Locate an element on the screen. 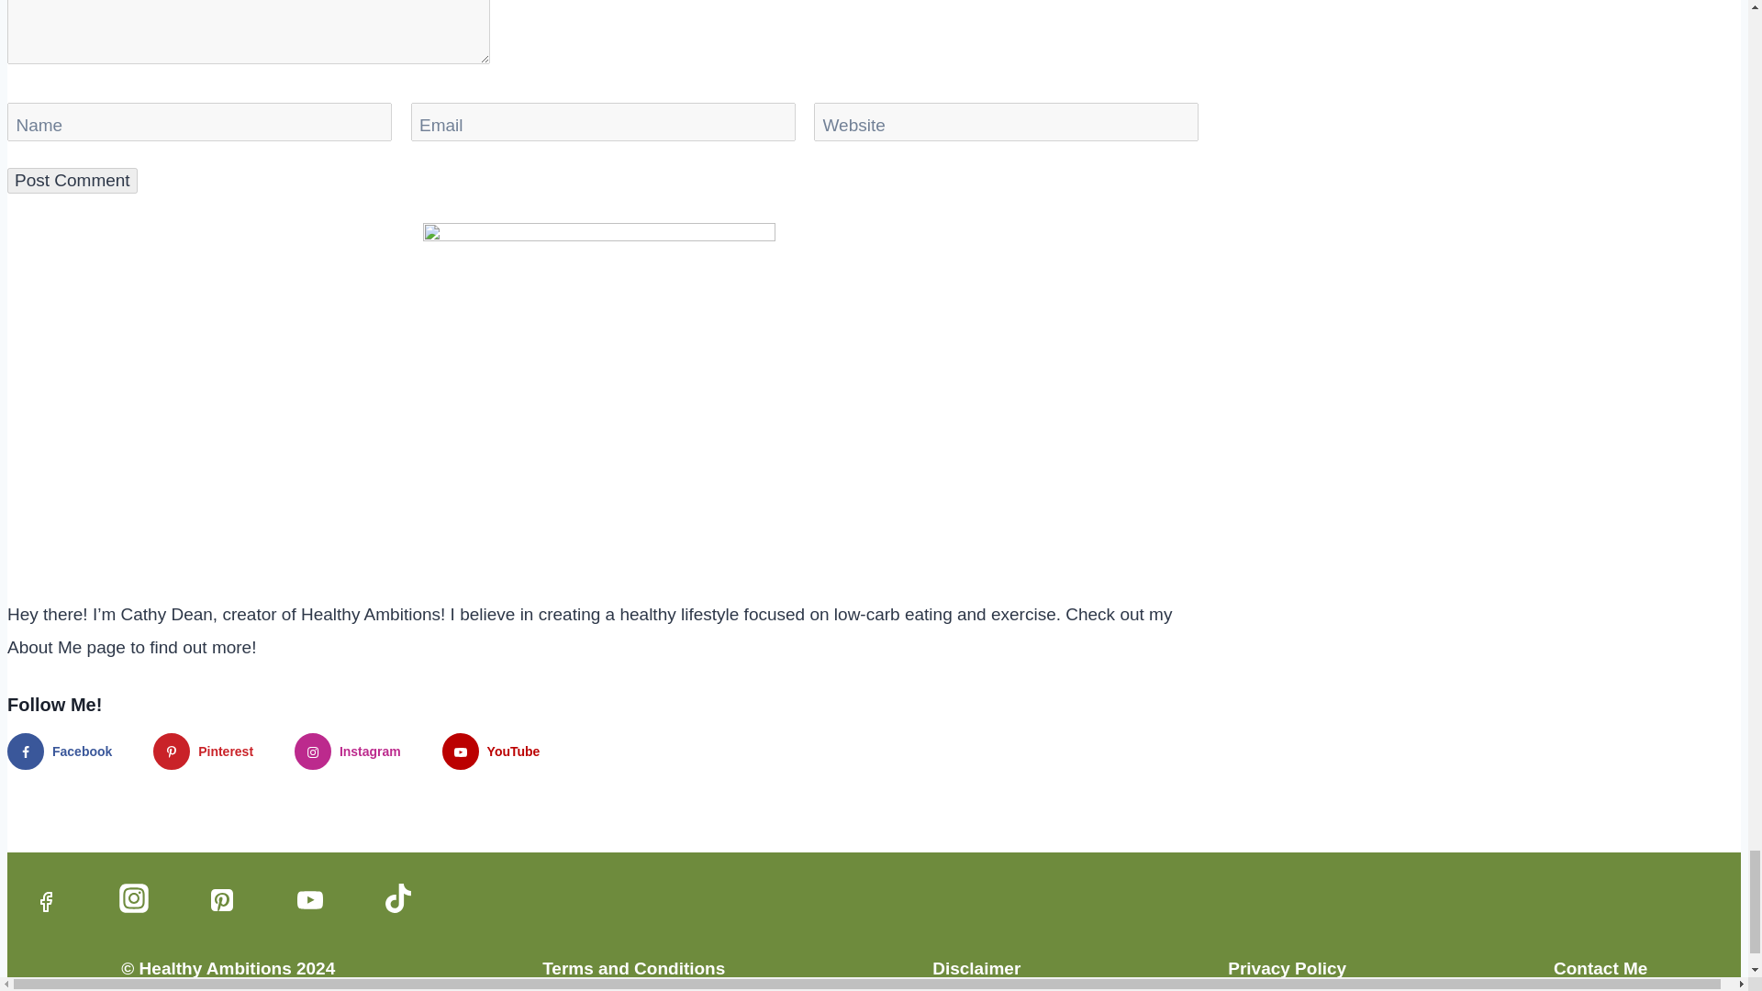  Follow on Pinterest is located at coordinates (212, 752).